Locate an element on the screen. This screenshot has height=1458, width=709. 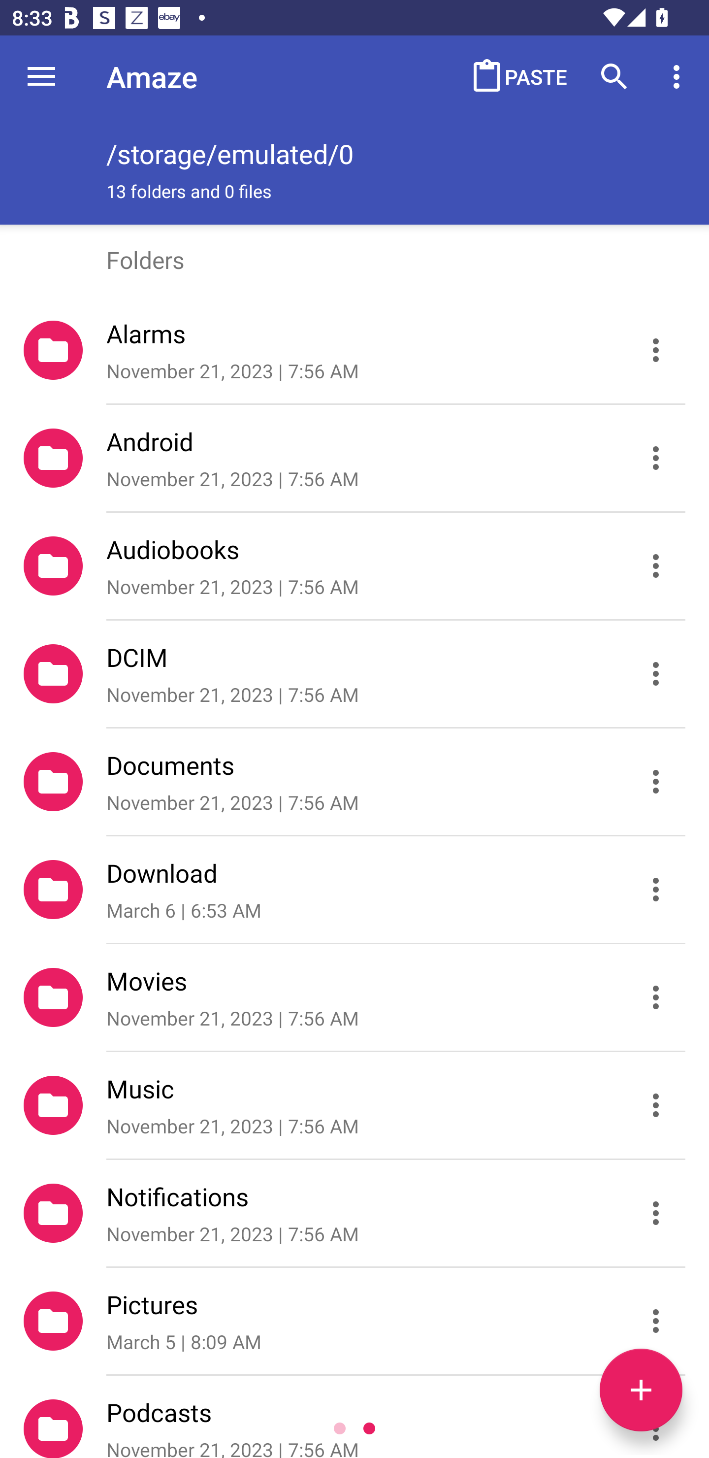
More options is located at coordinates (679, 76).